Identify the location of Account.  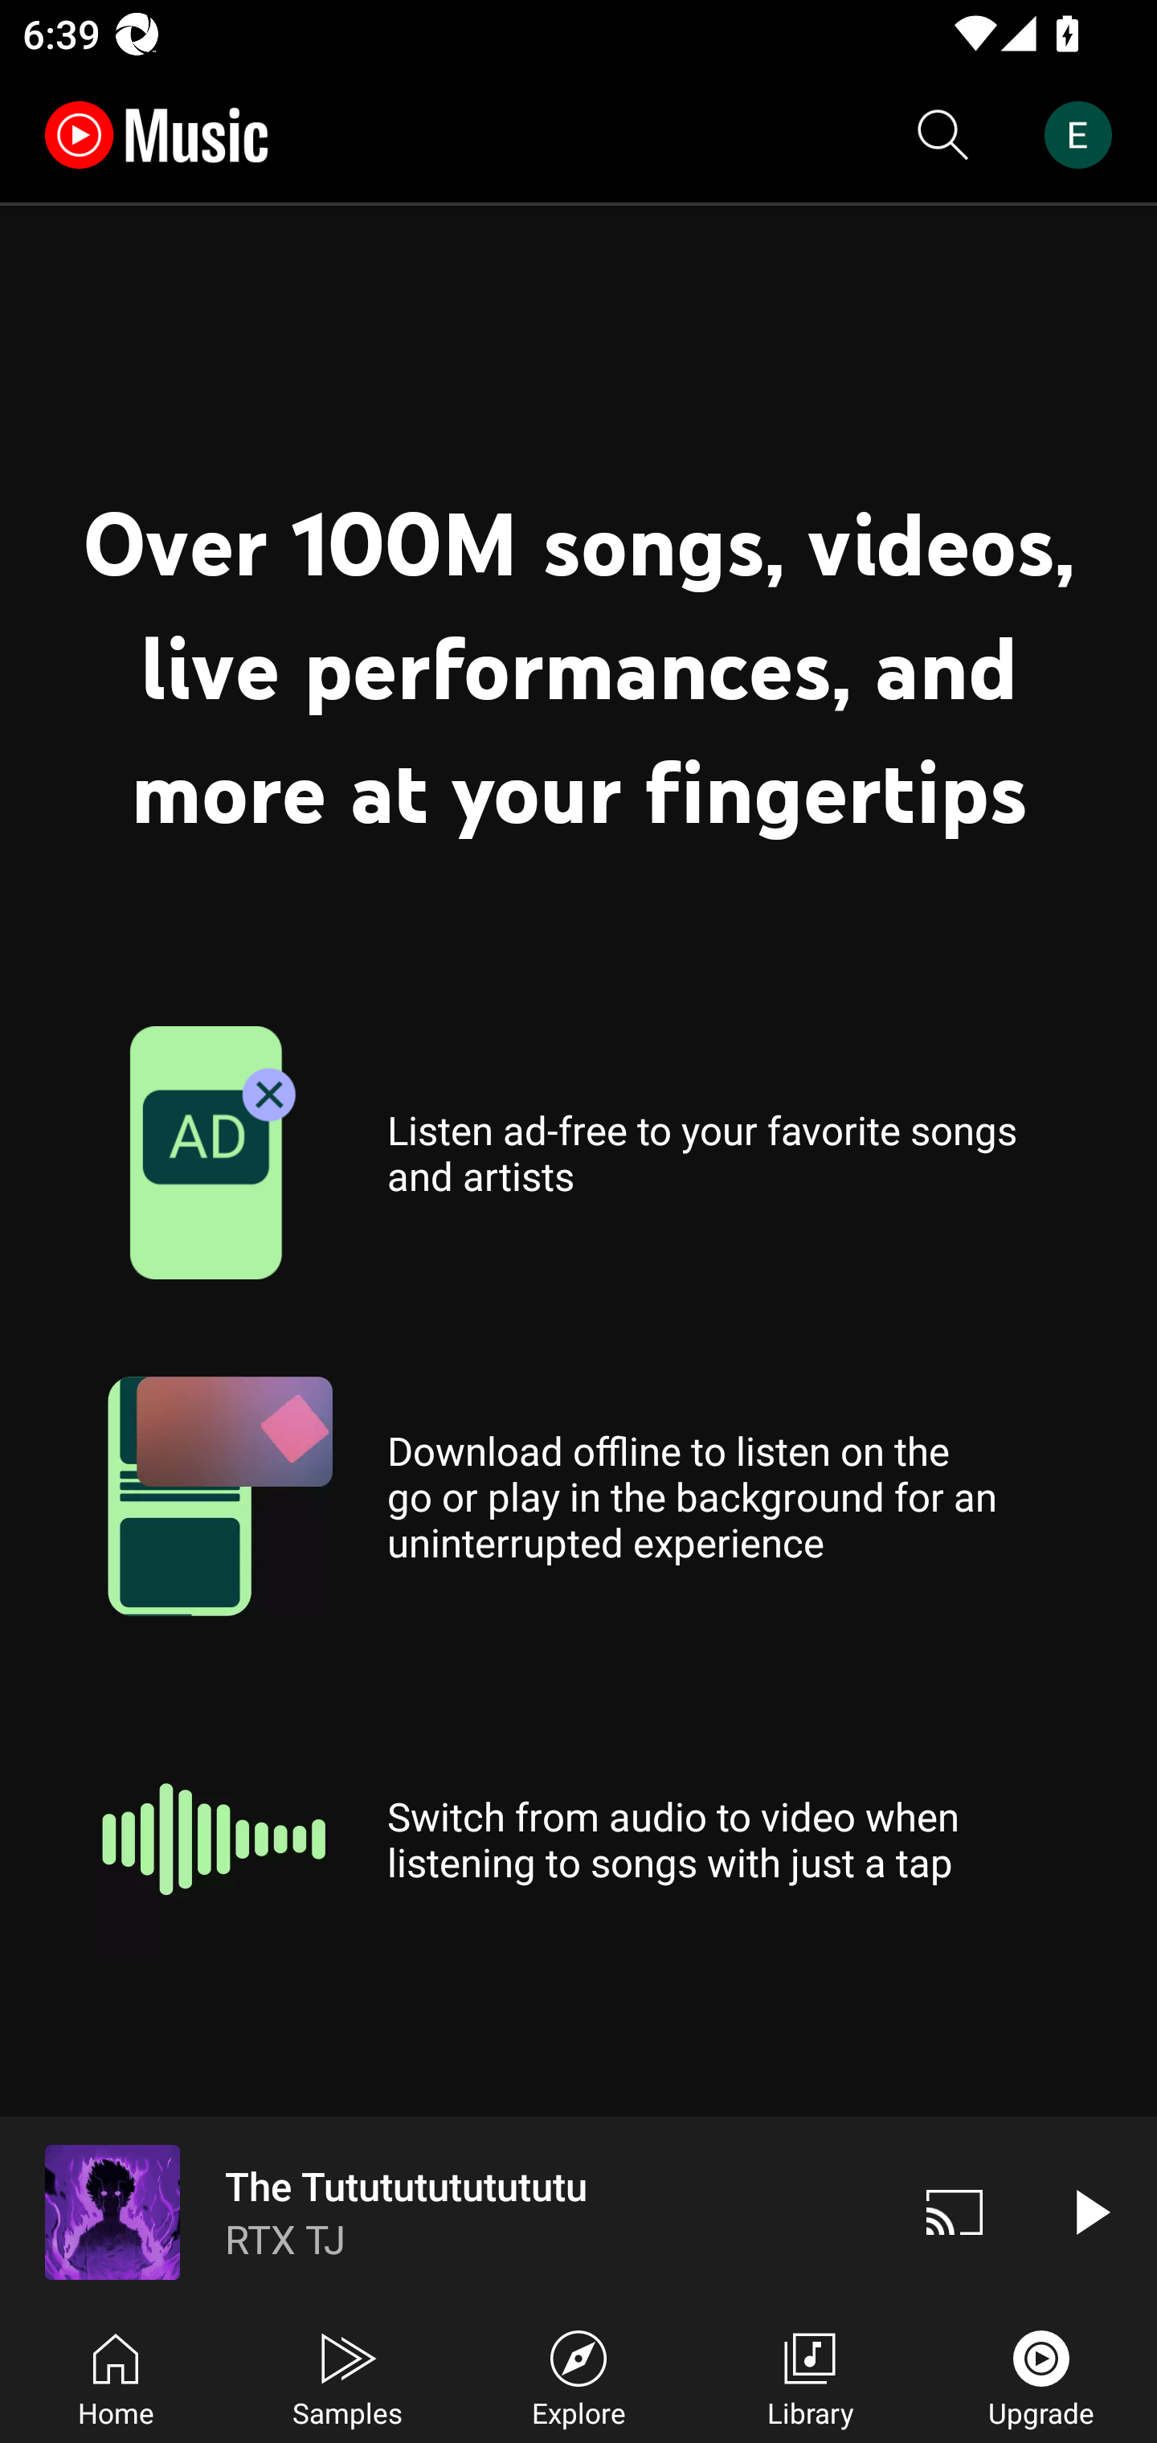
(1084, 135).